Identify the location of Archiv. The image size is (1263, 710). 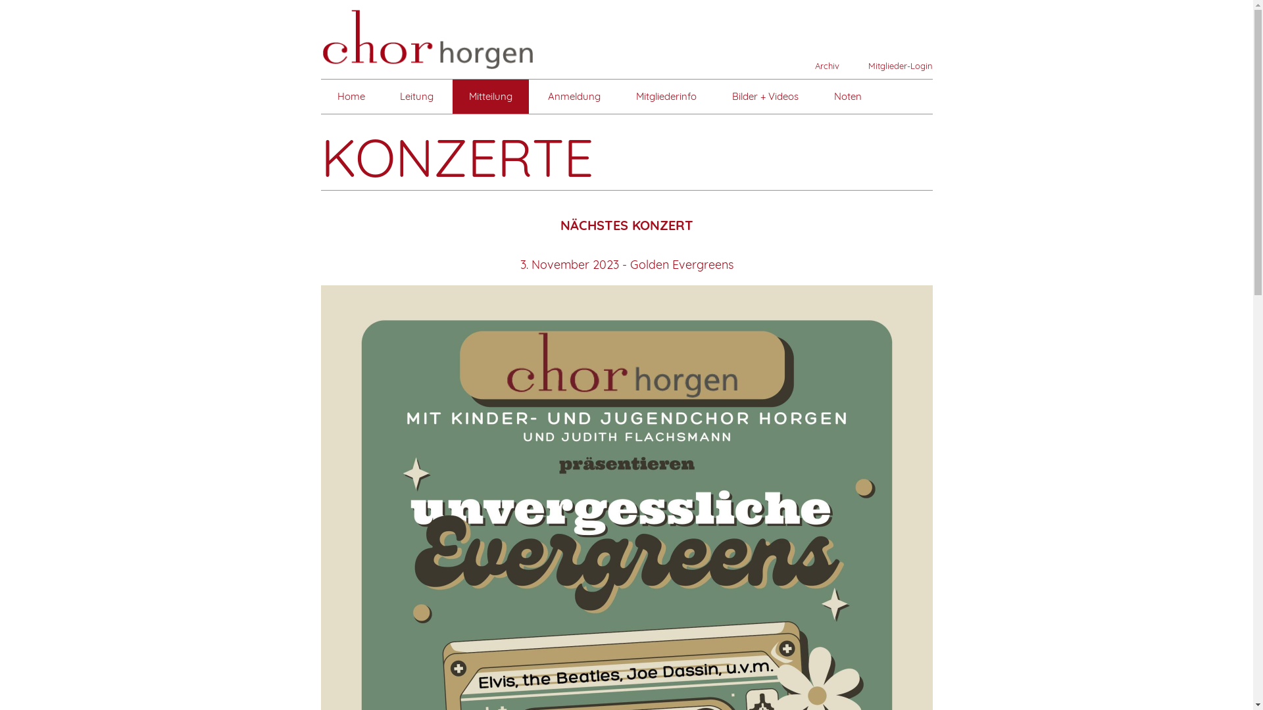
(821, 66).